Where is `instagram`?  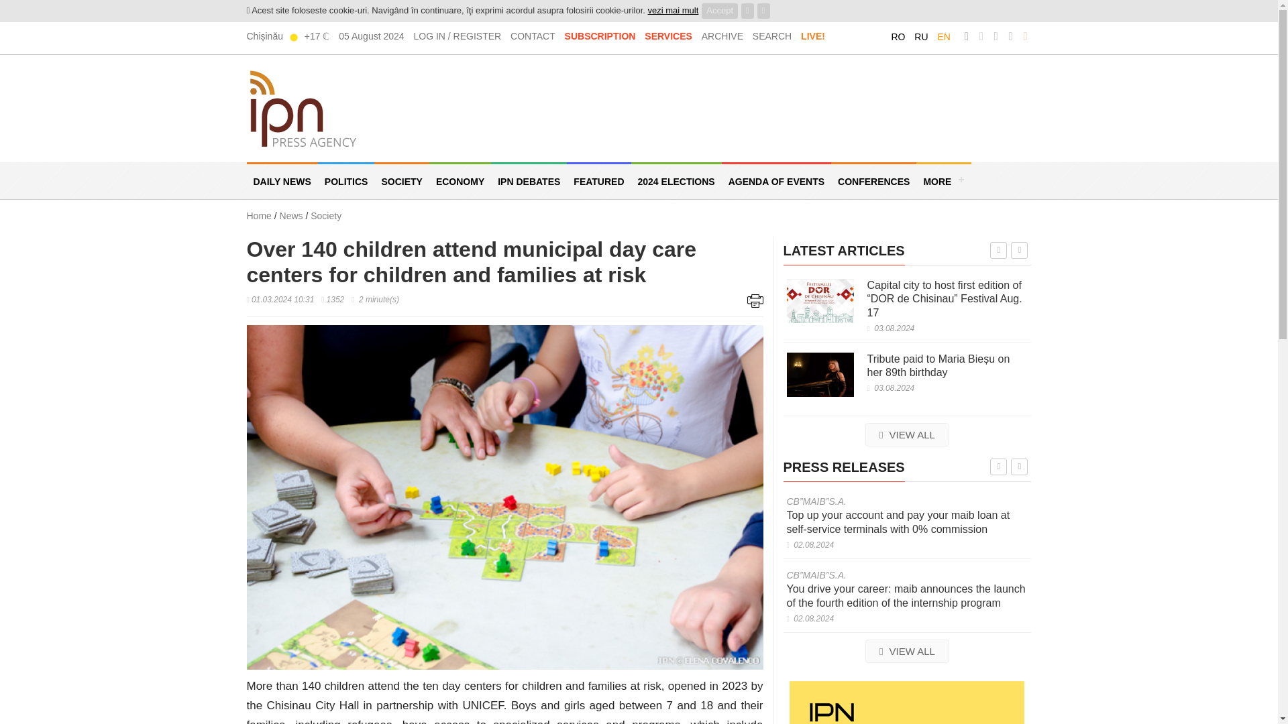
instagram is located at coordinates (996, 36).